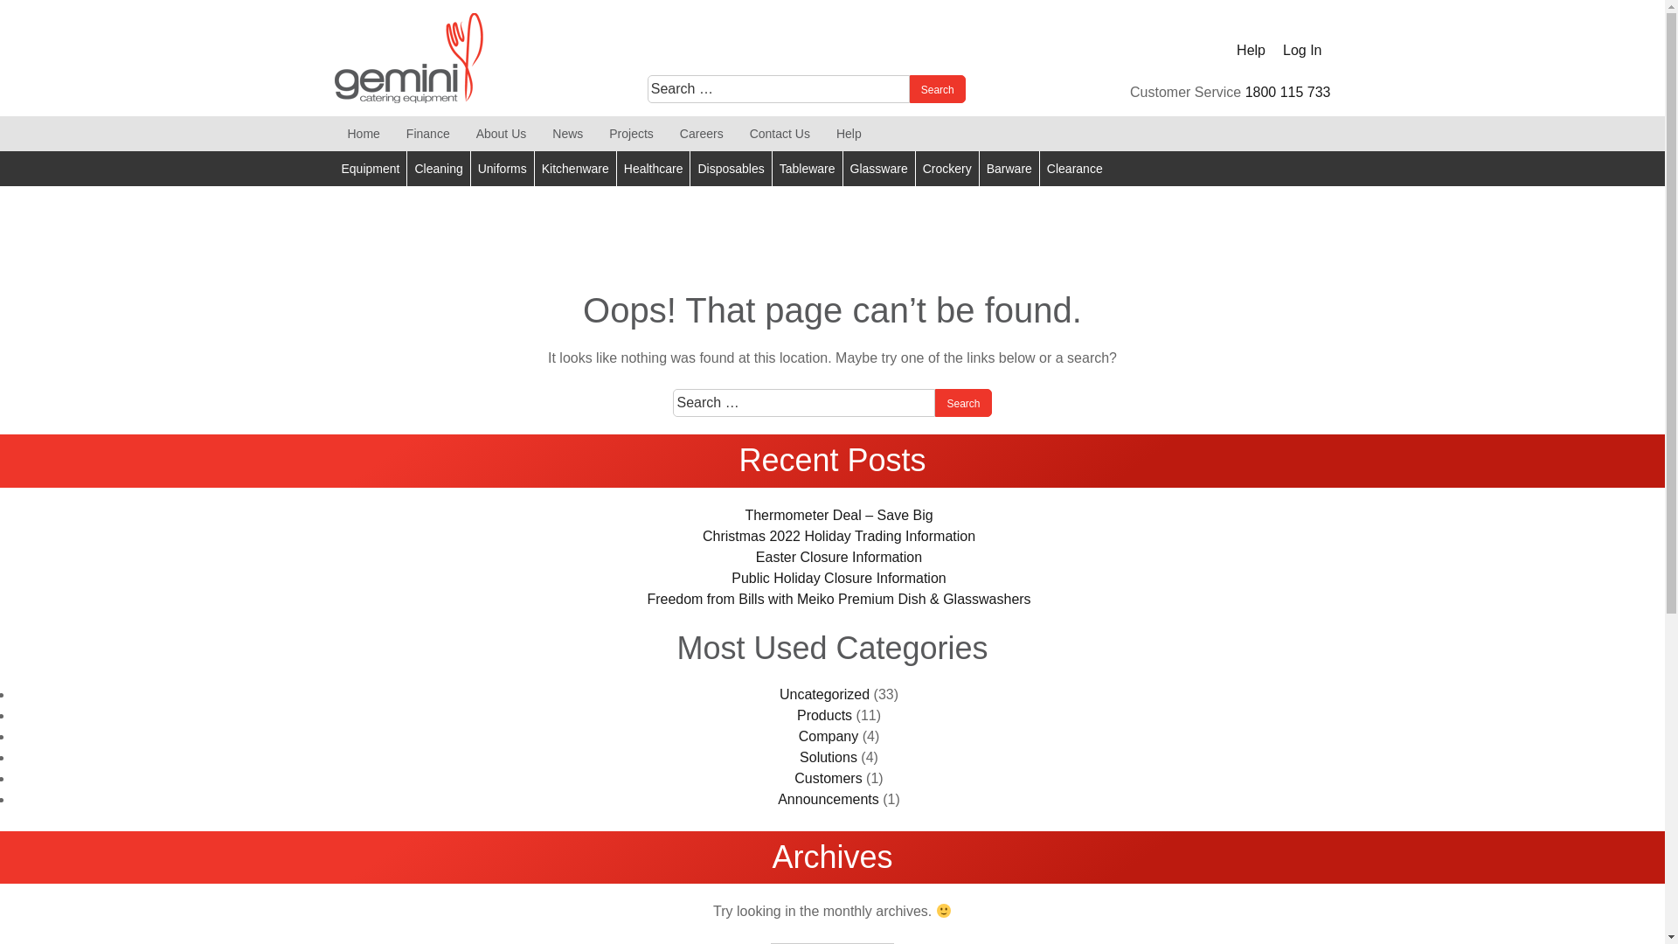 The width and height of the screenshot is (1678, 944). I want to click on Search, so click(938, 89).